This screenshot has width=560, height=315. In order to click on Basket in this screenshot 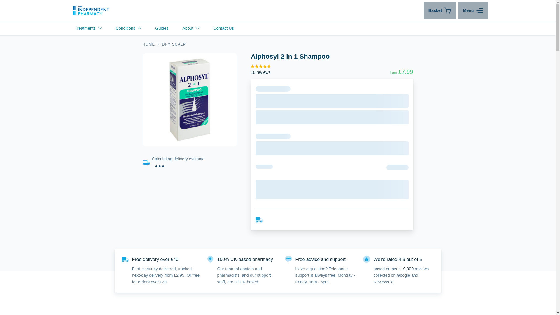, I will do `click(440, 10)`.